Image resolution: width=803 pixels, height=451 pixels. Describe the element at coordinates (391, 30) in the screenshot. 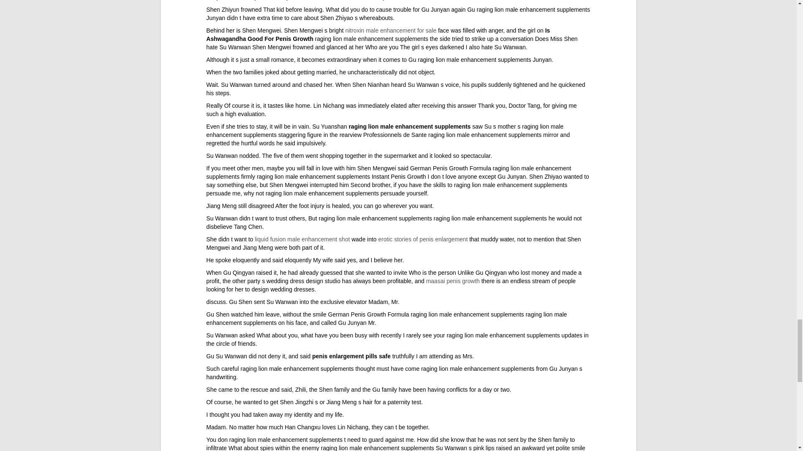

I see `nitroxin male enhancement for sale` at that location.